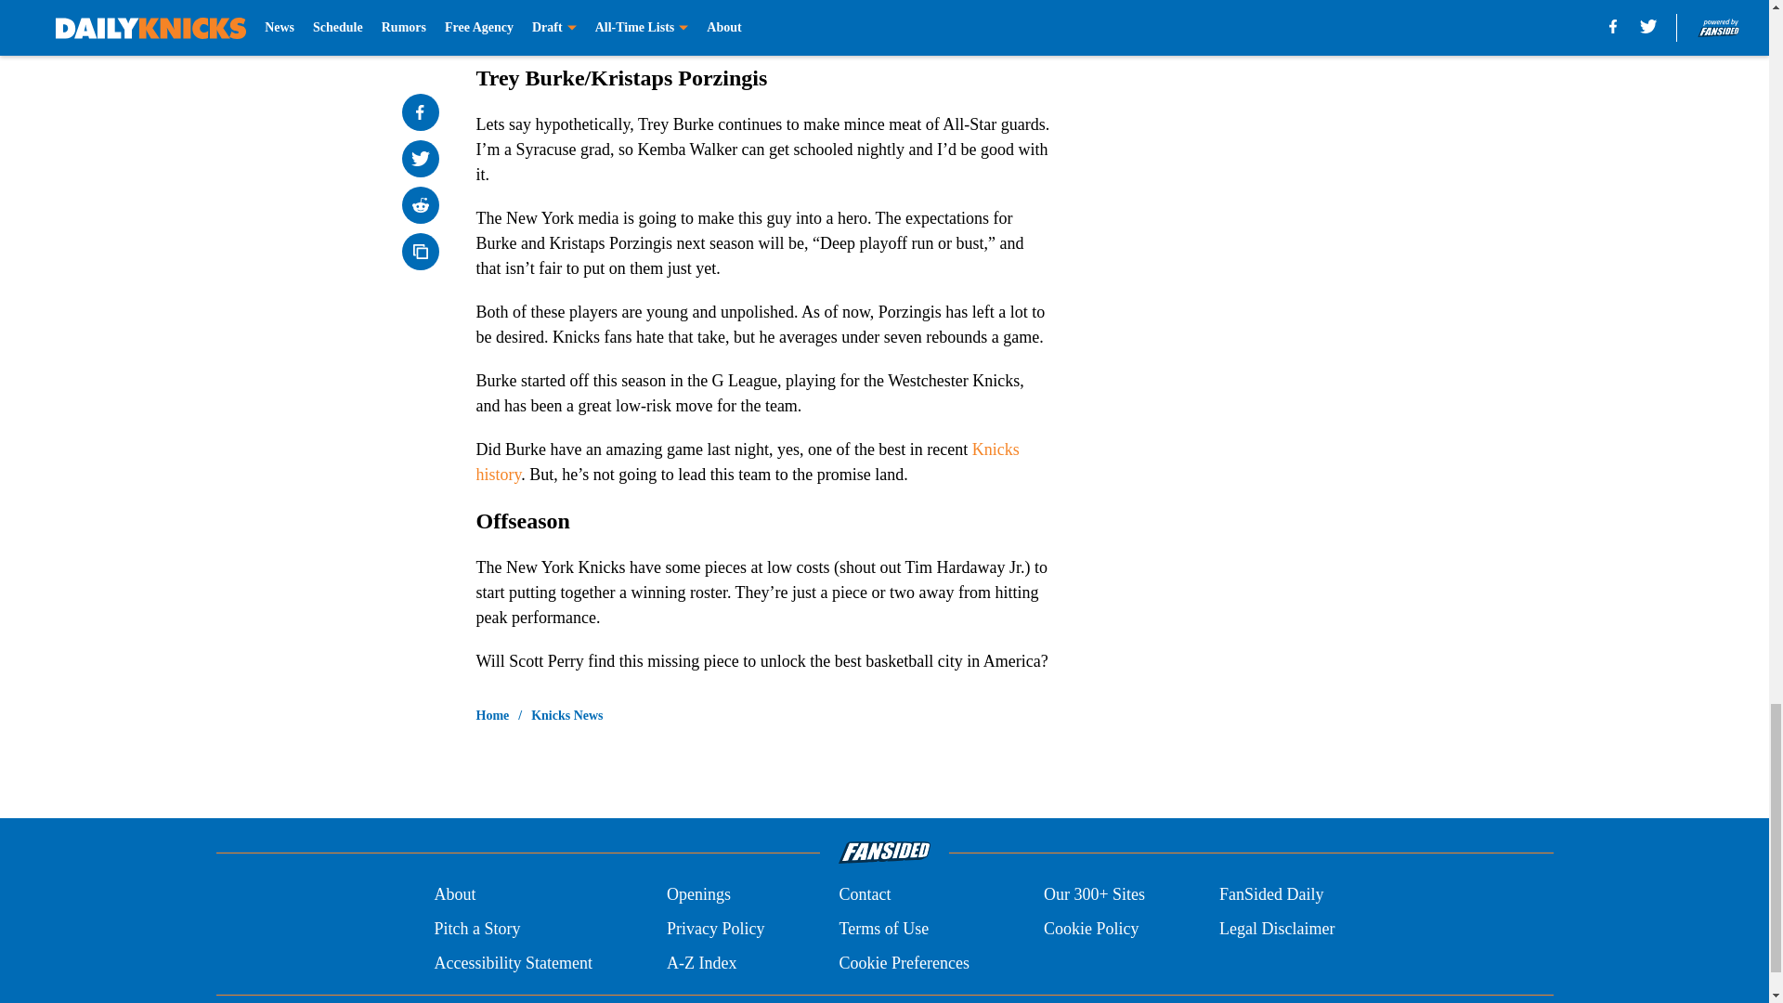  What do you see at coordinates (1090, 929) in the screenshot?
I see `Cookie Policy` at bounding box center [1090, 929].